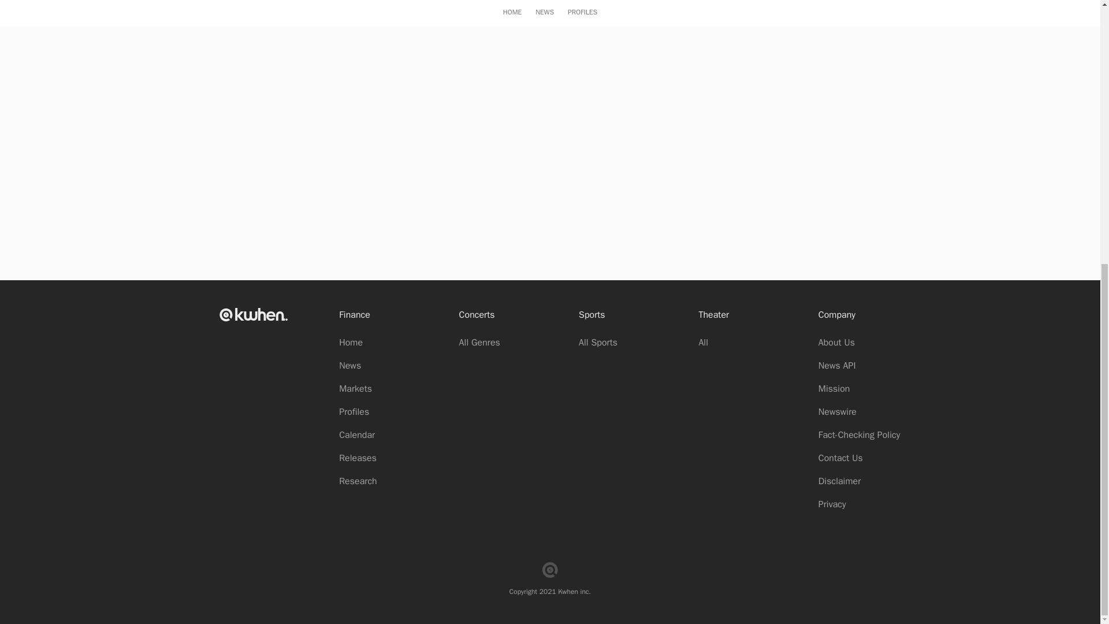 Image resolution: width=1109 pixels, height=624 pixels. What do you see at coordinates (836, 342) in the screenshot?
I see `About Us` at bounding box center [836, 342].